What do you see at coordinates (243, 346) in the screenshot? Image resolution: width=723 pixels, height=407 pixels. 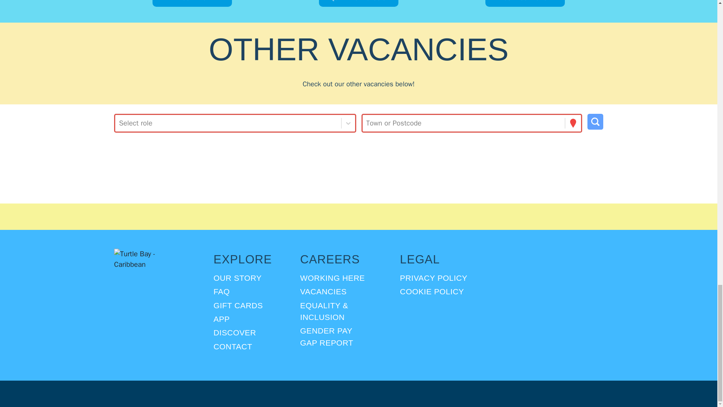 I see `CONTACT` at bounding box center [243, 346].